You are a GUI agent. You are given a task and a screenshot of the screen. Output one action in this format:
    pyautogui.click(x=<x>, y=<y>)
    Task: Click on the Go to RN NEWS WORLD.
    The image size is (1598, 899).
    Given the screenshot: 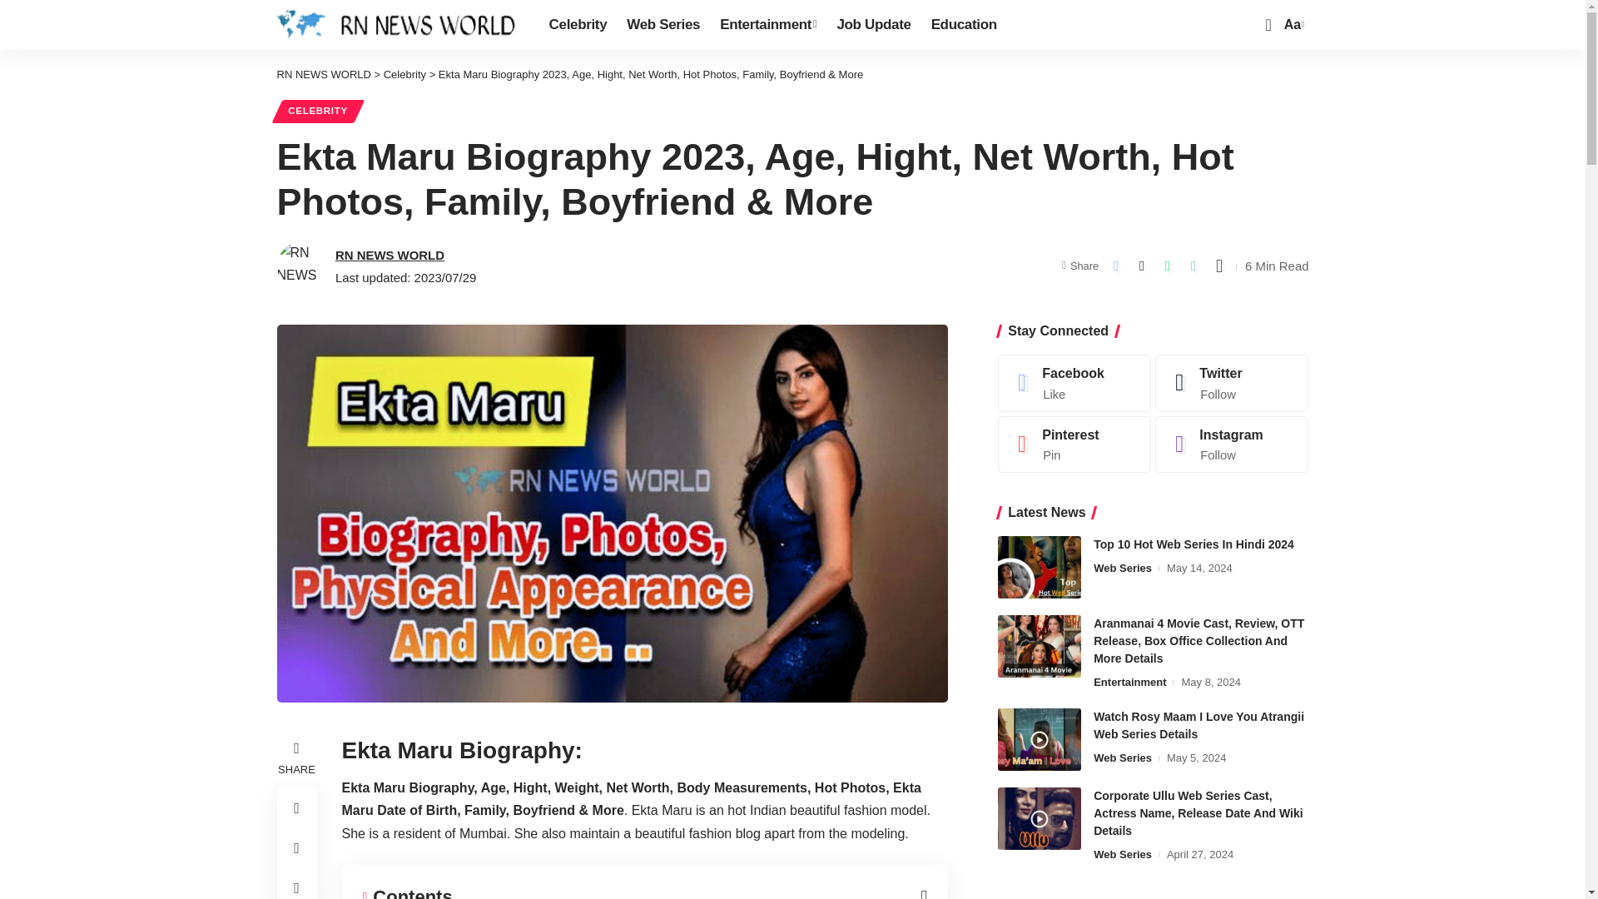 What is the action you would take?
    pyautogui.click(x=323, y=75)
    